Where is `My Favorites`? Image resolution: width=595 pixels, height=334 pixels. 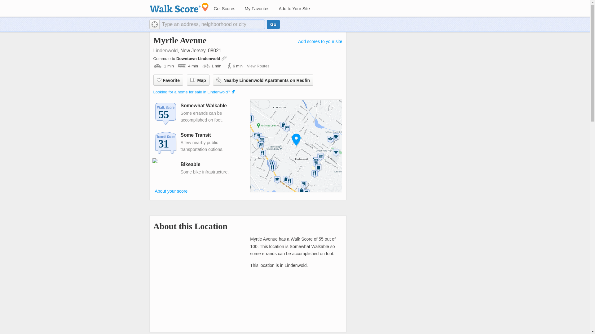
My Favorites is located at coordinates (257, 9).